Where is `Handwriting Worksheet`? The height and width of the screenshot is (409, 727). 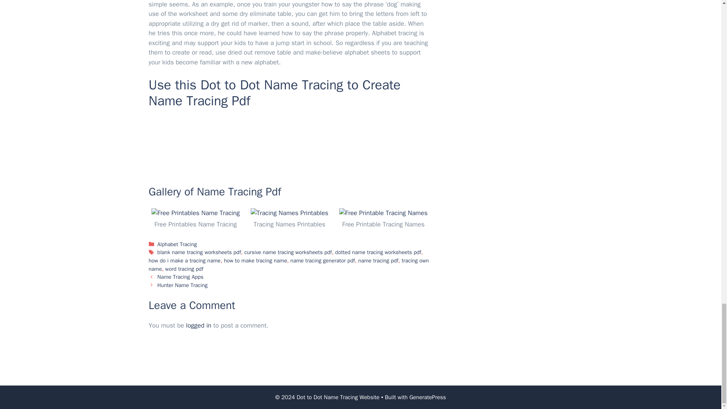 Handwriting Worksheet is located at coordinates (289, 144).